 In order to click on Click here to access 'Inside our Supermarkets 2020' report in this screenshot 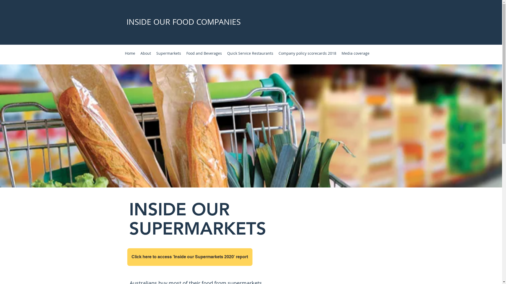, I will do `click(190, 257)`.